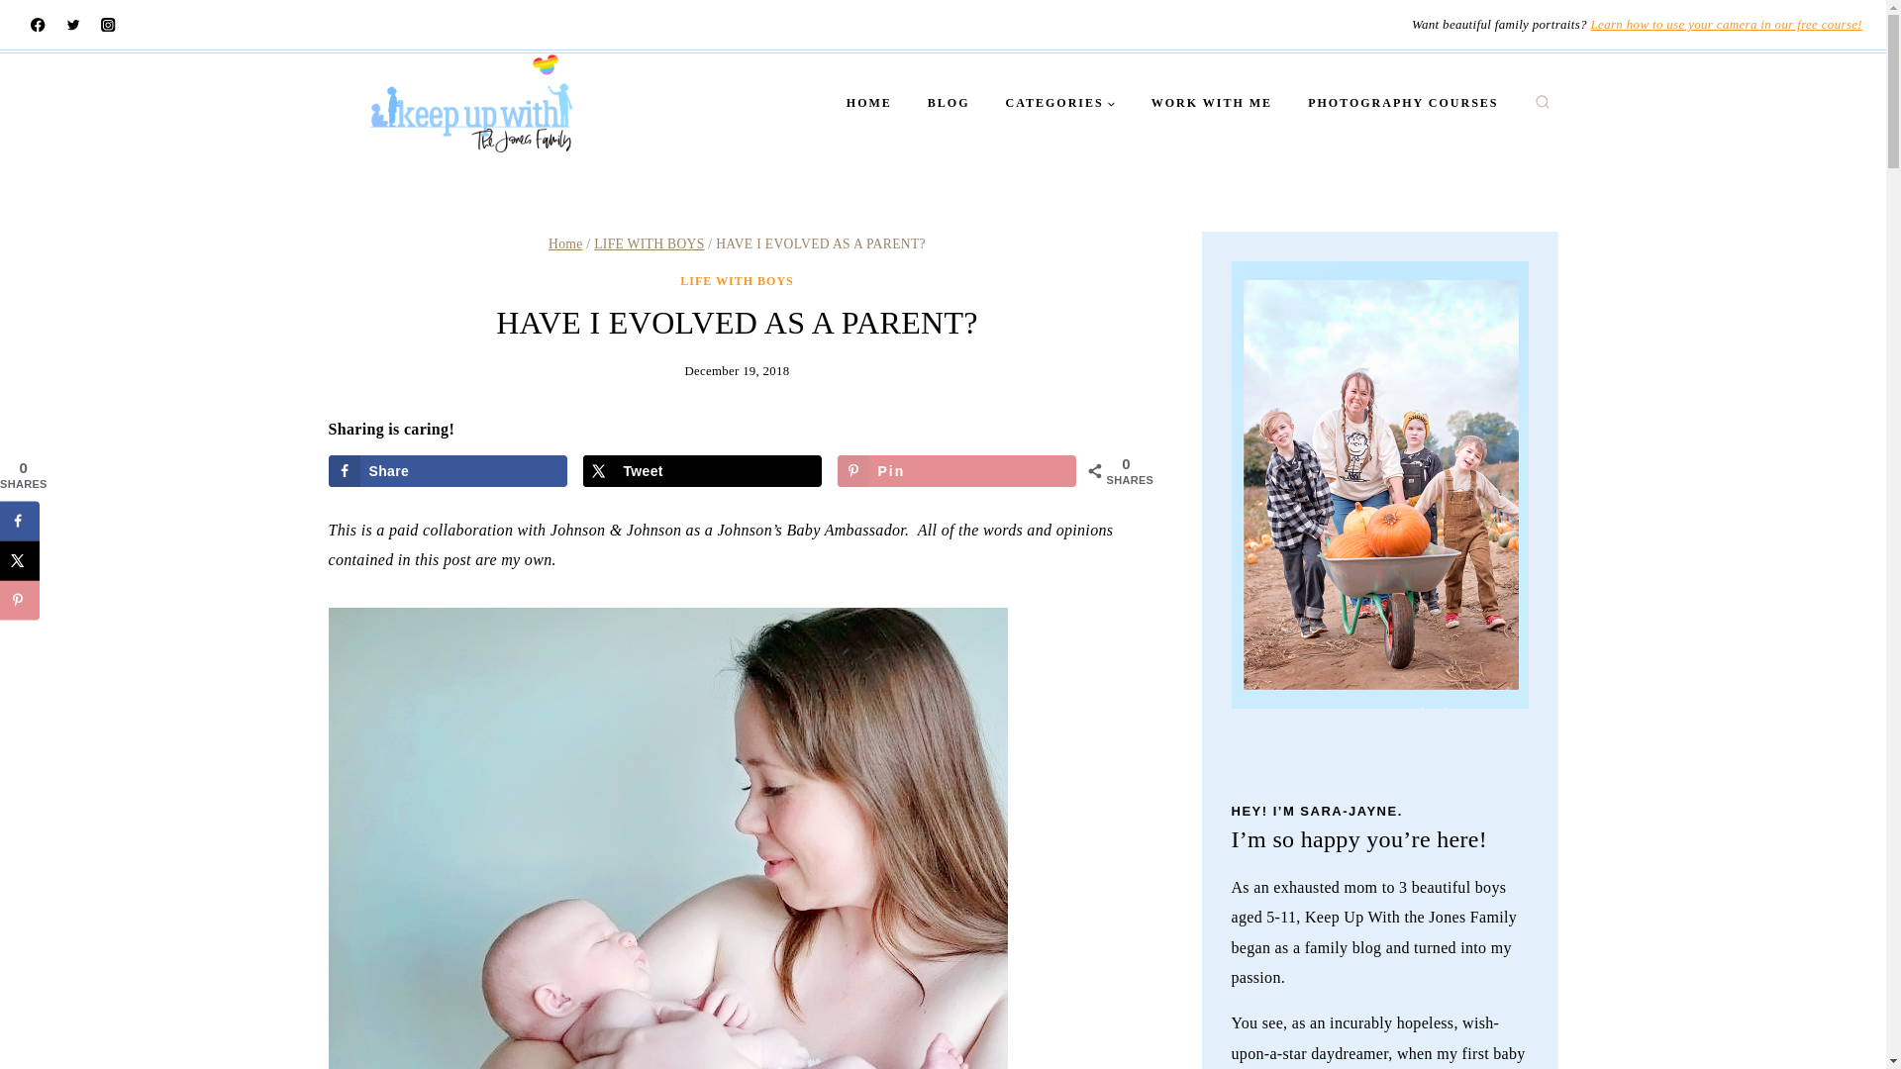 The image size is (1901, 1069). Describe the element at coordinates (20, 600) in the screenshot. I see `Save to Pinterest` at that location.